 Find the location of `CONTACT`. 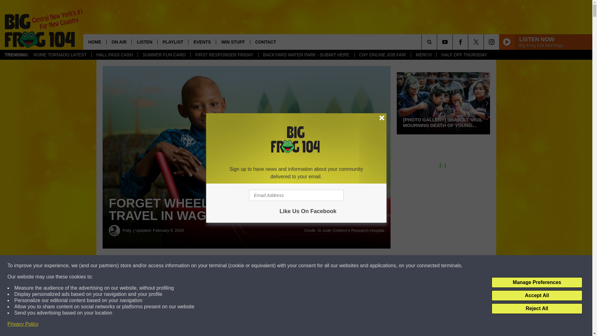

CONTACT is located at coordinates (266, 42).